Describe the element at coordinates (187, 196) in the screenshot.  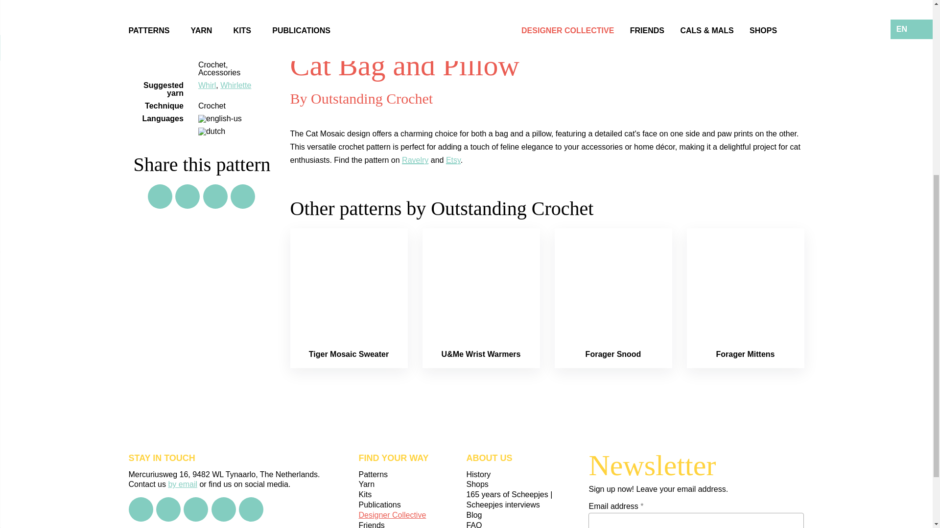
I see `Facebook share` at that location.